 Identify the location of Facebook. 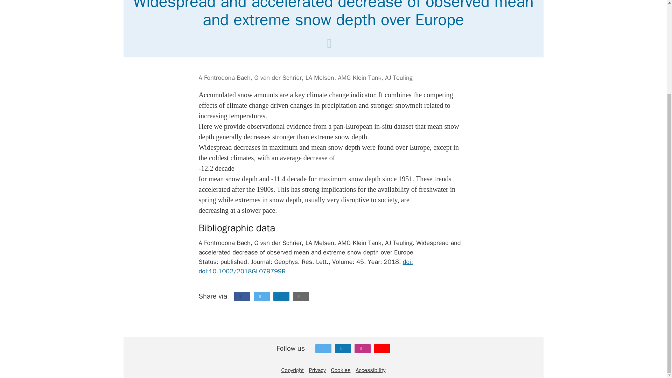
(242, 296).